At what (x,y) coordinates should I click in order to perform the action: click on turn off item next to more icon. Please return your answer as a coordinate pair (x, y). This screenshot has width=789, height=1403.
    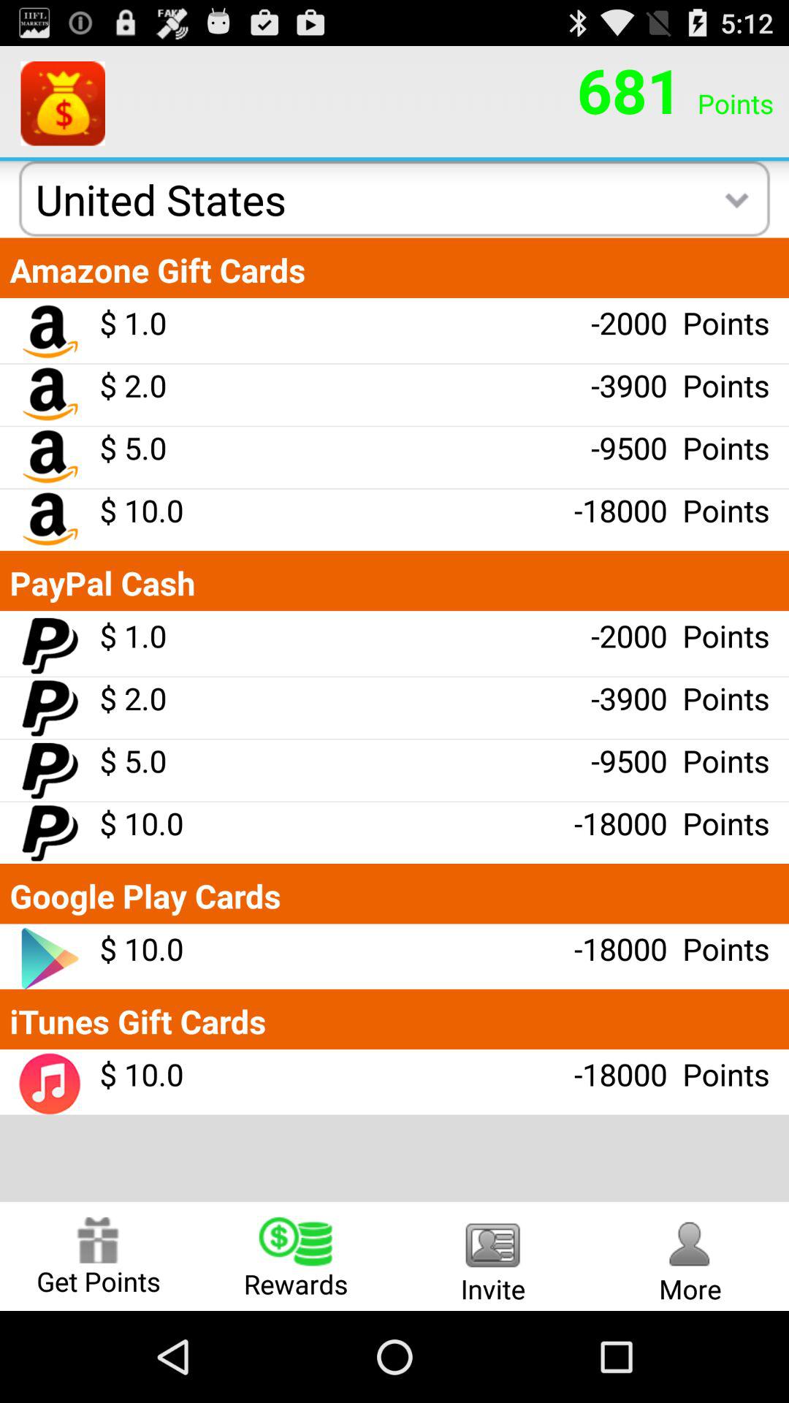
    Looking at the image, I should click on (493, 1255).